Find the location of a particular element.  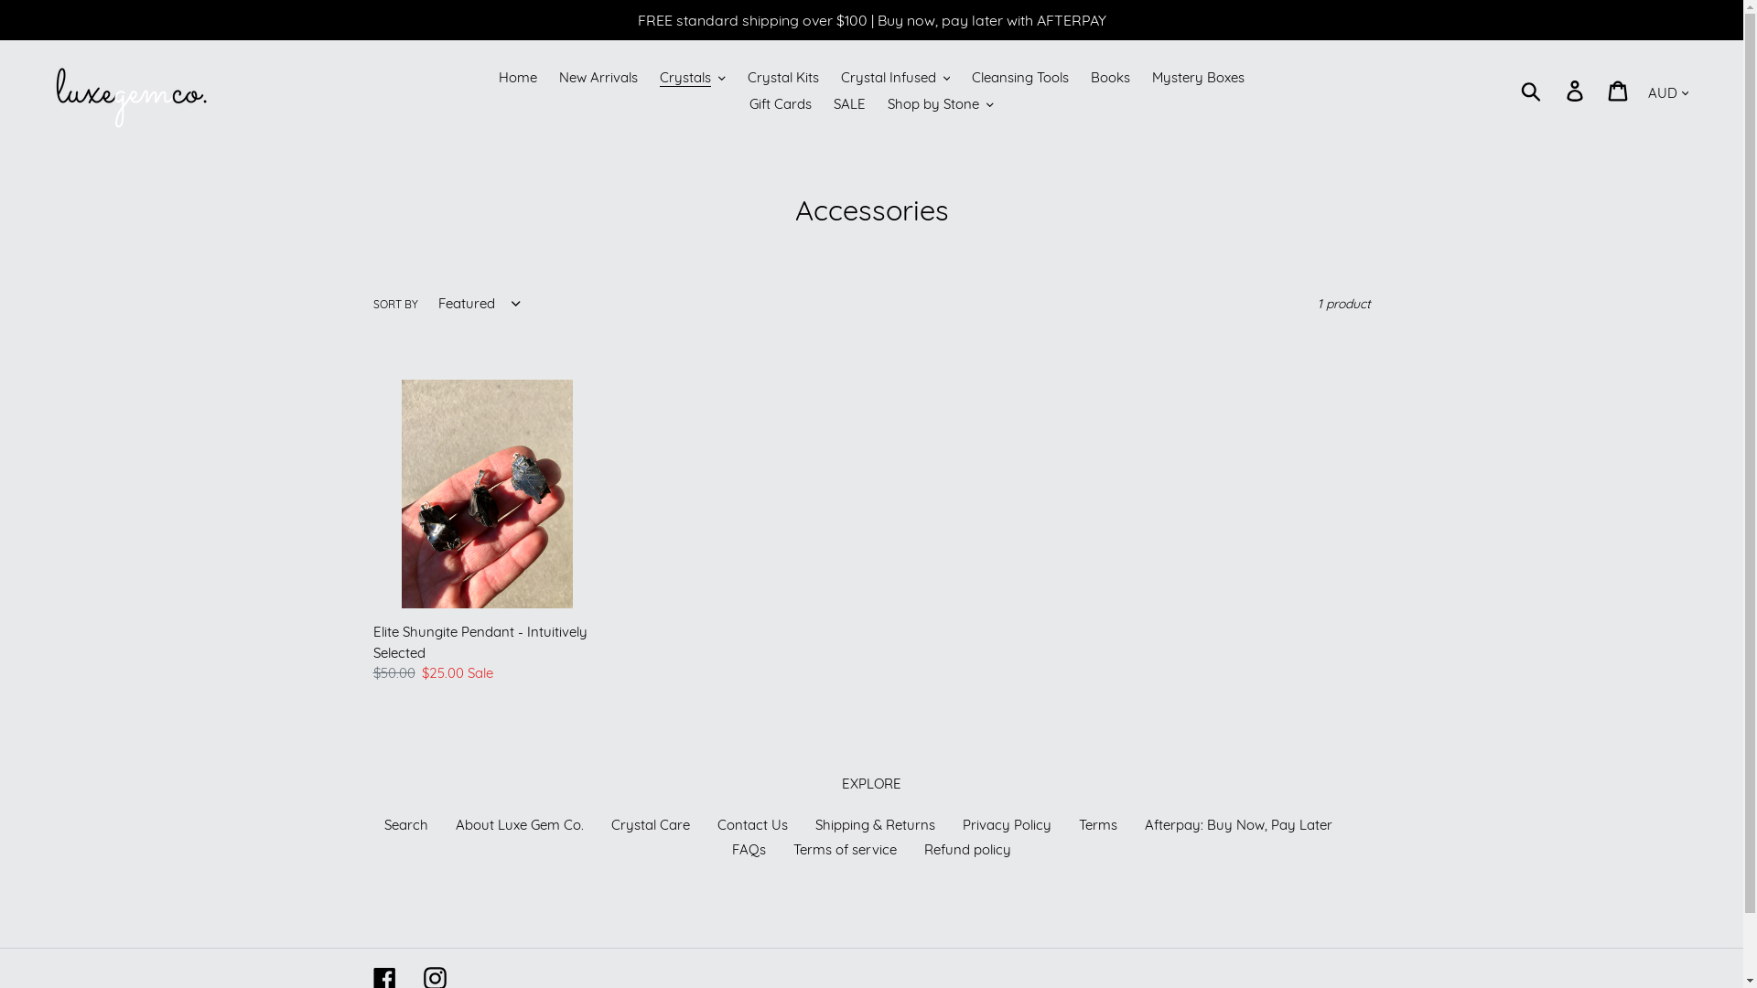

Elite Shungite Pendant - Intuitively Selected is located at coordinates (488, 532).